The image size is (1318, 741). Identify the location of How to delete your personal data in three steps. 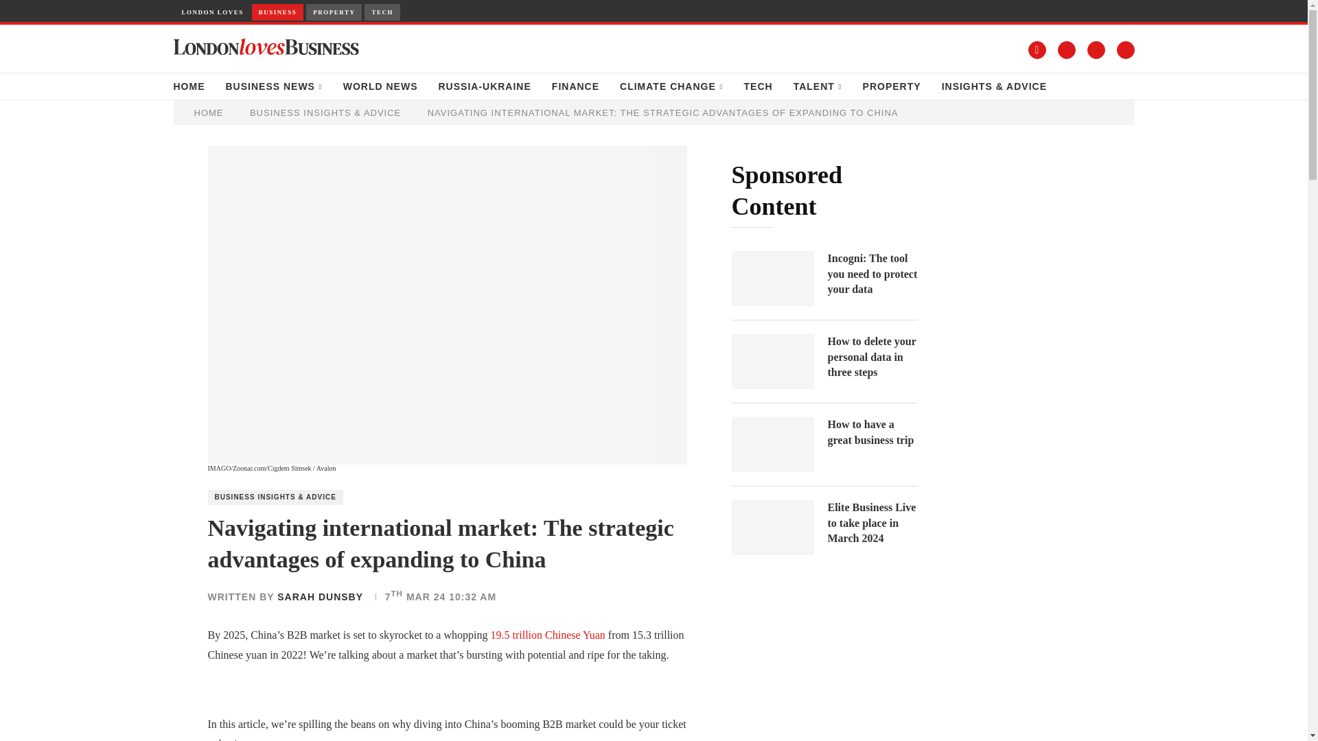
(872, 357).